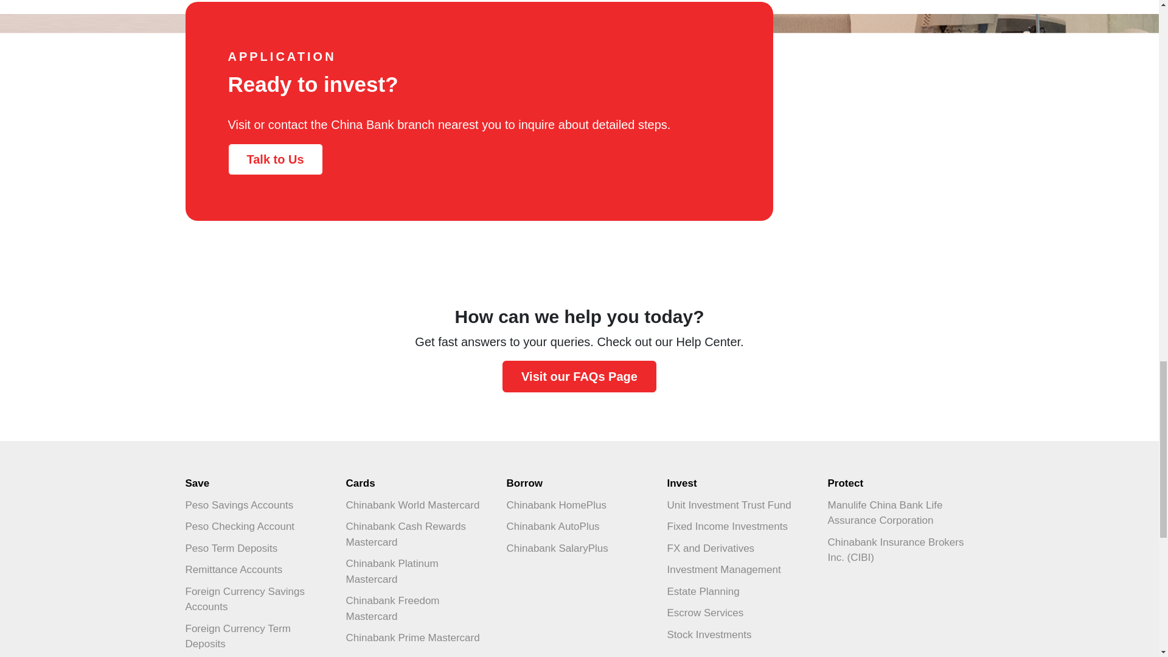  I want to click on Foreign Currency Term Deposits, so click(257, 636).